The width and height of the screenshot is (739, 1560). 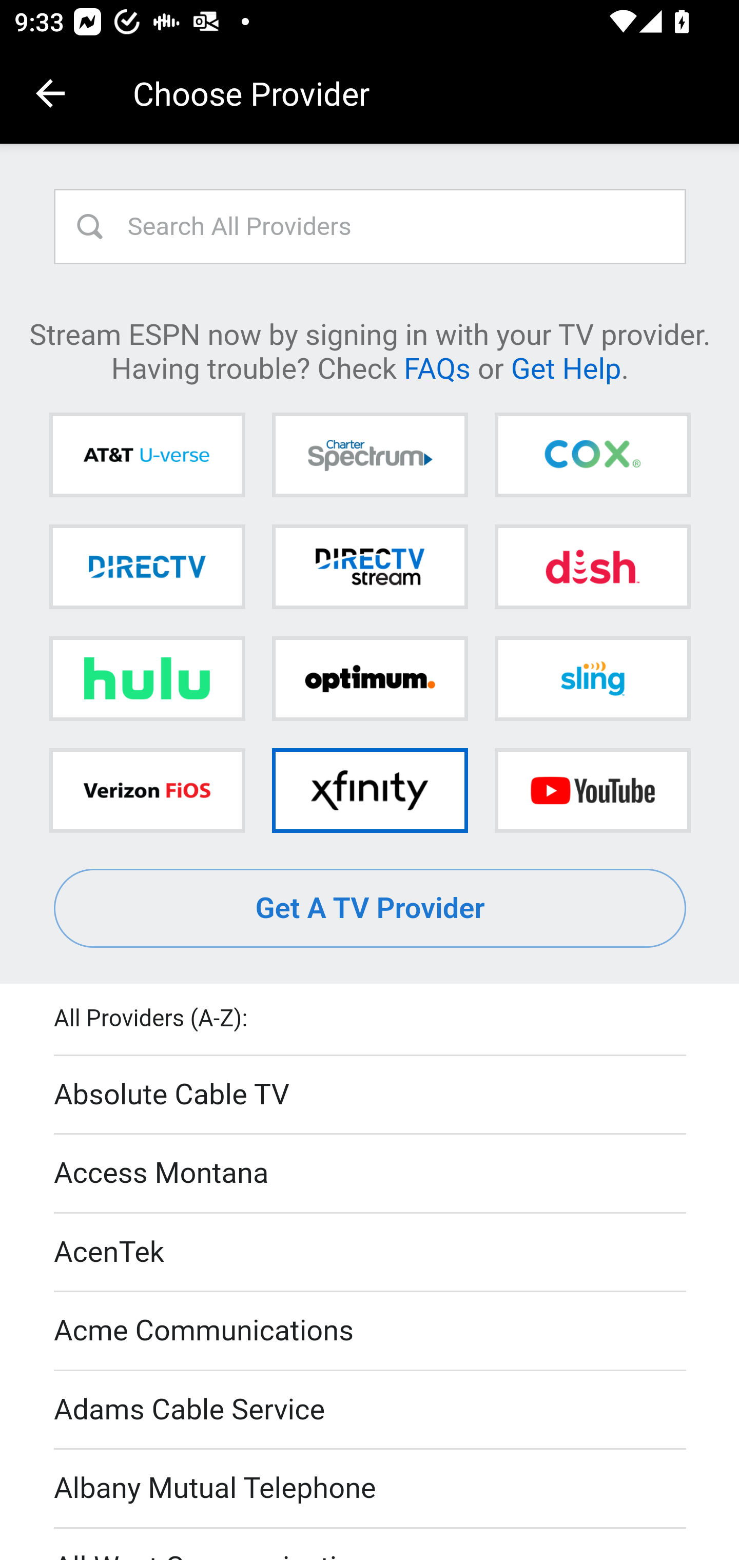 What do you see at coordinates (147, 455) in the screenshot?
I see `AT&T U-verse` at bounding box center [147, 455].